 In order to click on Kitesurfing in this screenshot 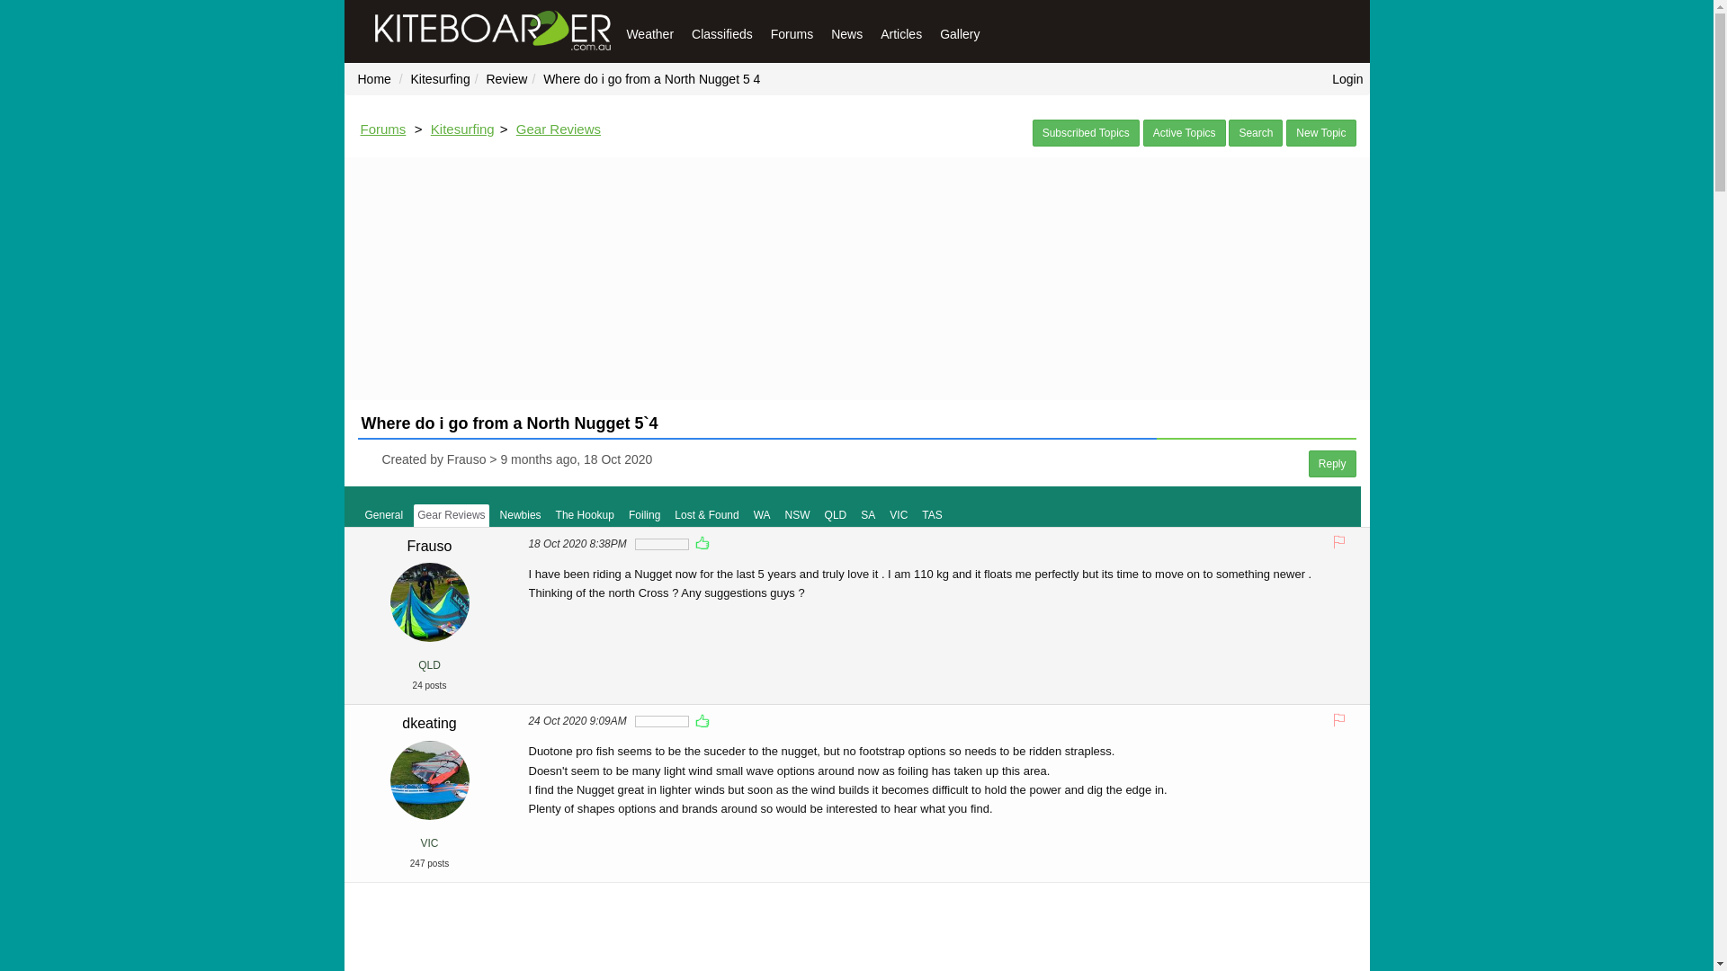, I will do `click(441, 79)`.